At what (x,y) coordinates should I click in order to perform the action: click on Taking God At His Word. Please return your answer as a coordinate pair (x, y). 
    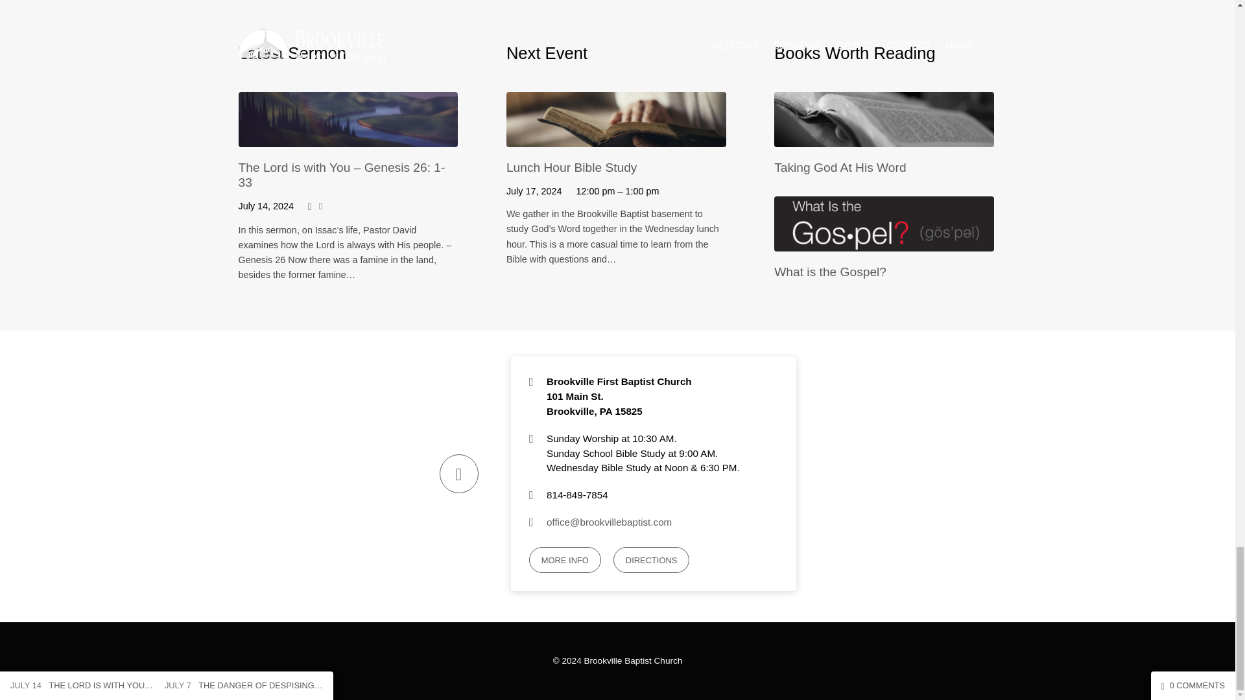
    Looking at the image, I should click on (840, 167).